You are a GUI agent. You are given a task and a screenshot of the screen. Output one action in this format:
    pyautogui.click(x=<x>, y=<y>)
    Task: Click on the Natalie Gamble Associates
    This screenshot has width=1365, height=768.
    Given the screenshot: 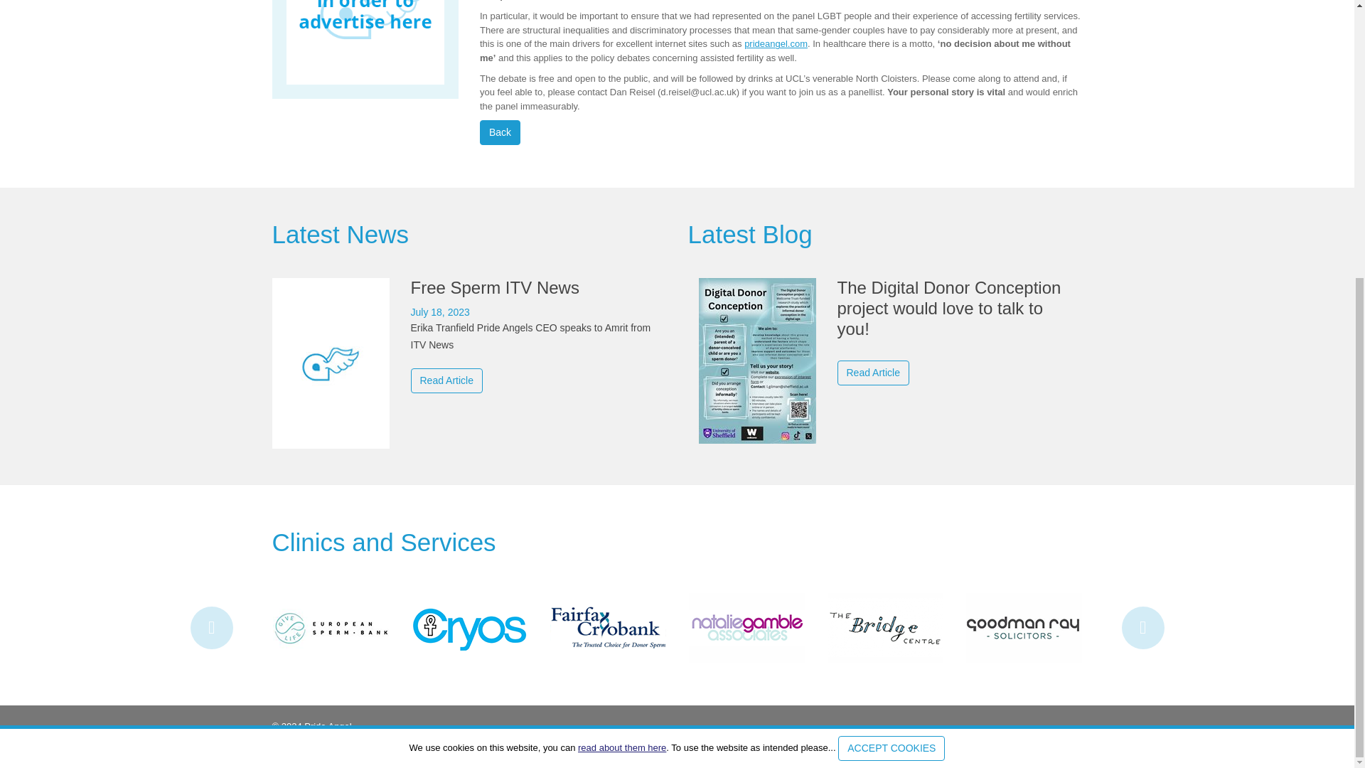 What is the action you would take?
    pyautogui.click(x=745, y=626)
    